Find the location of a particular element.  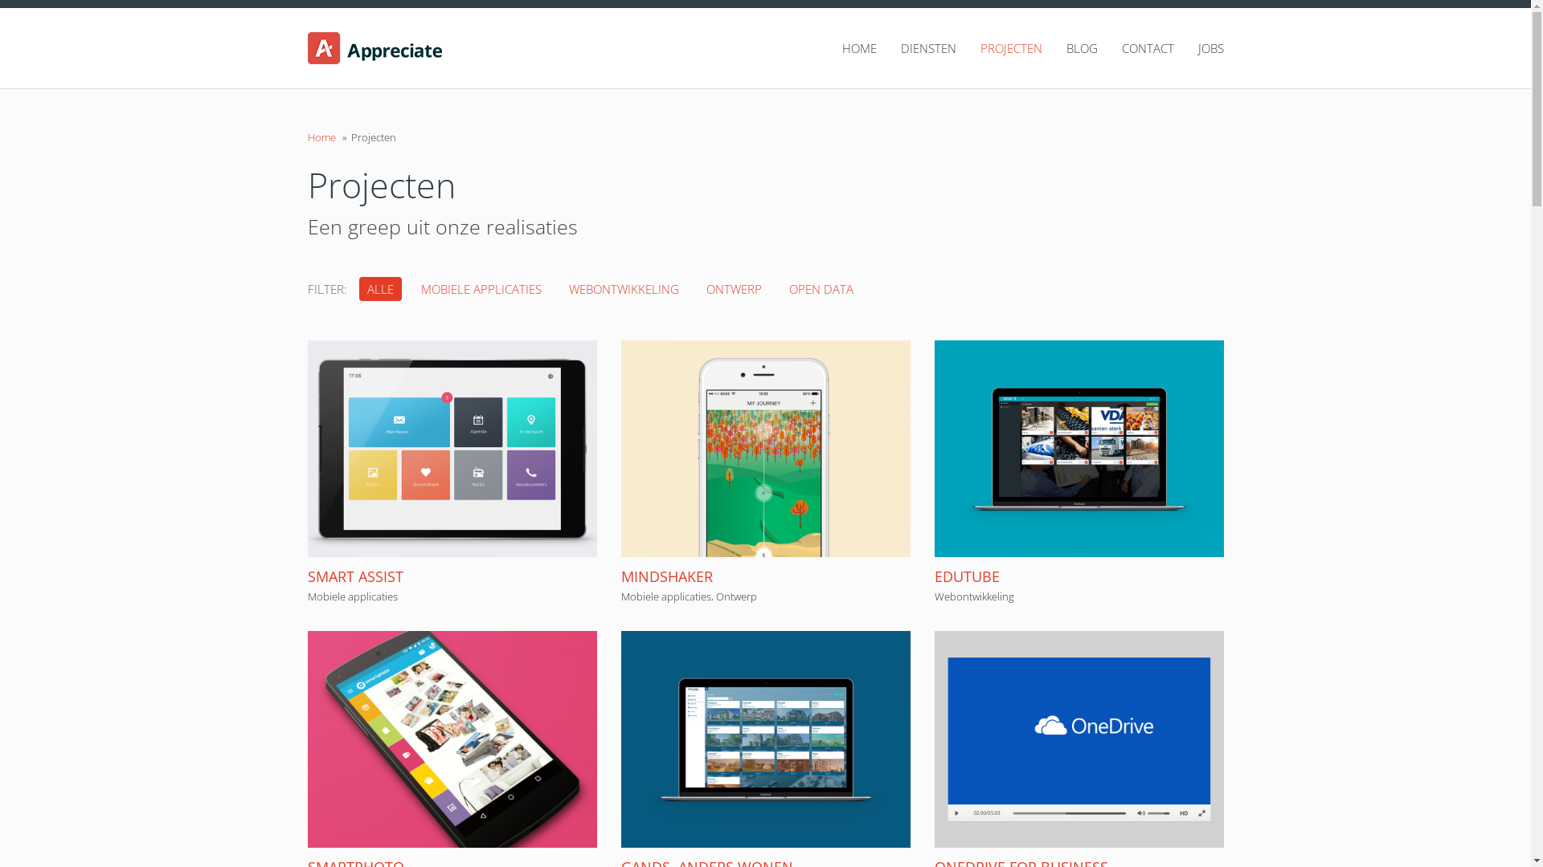

ONTWERP is located at coordinates (733, 289).